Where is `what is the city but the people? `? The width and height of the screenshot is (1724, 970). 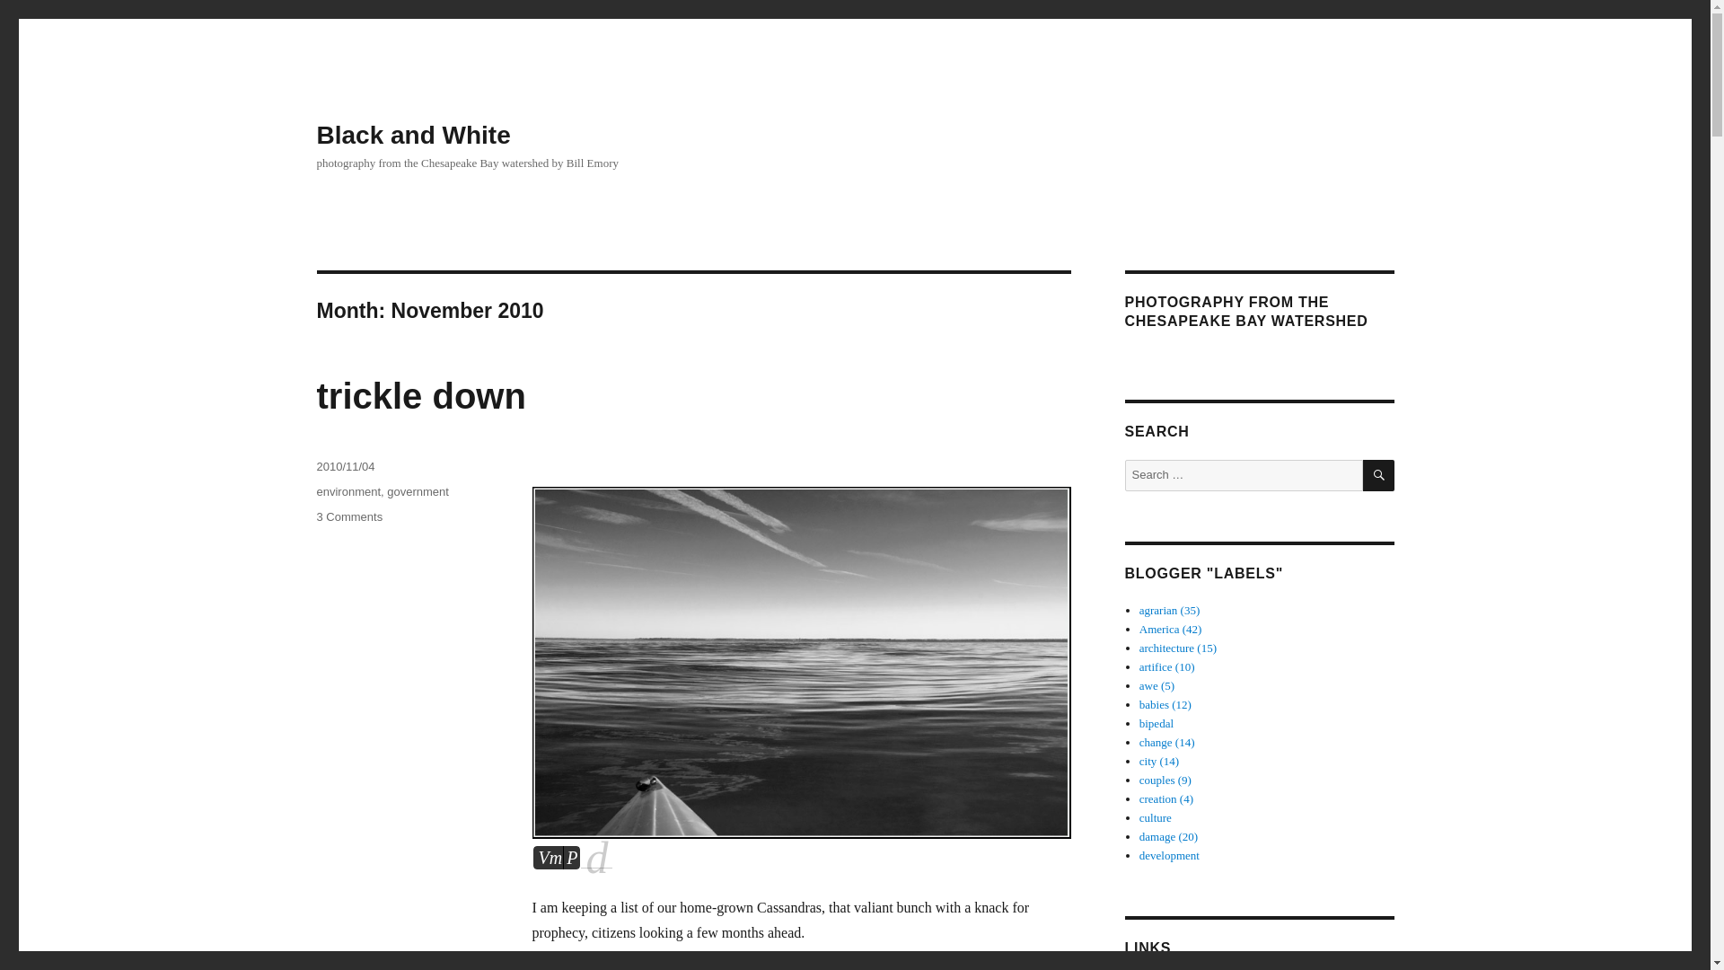 what is the city but the people?  is located at coordinates (1159, 762).